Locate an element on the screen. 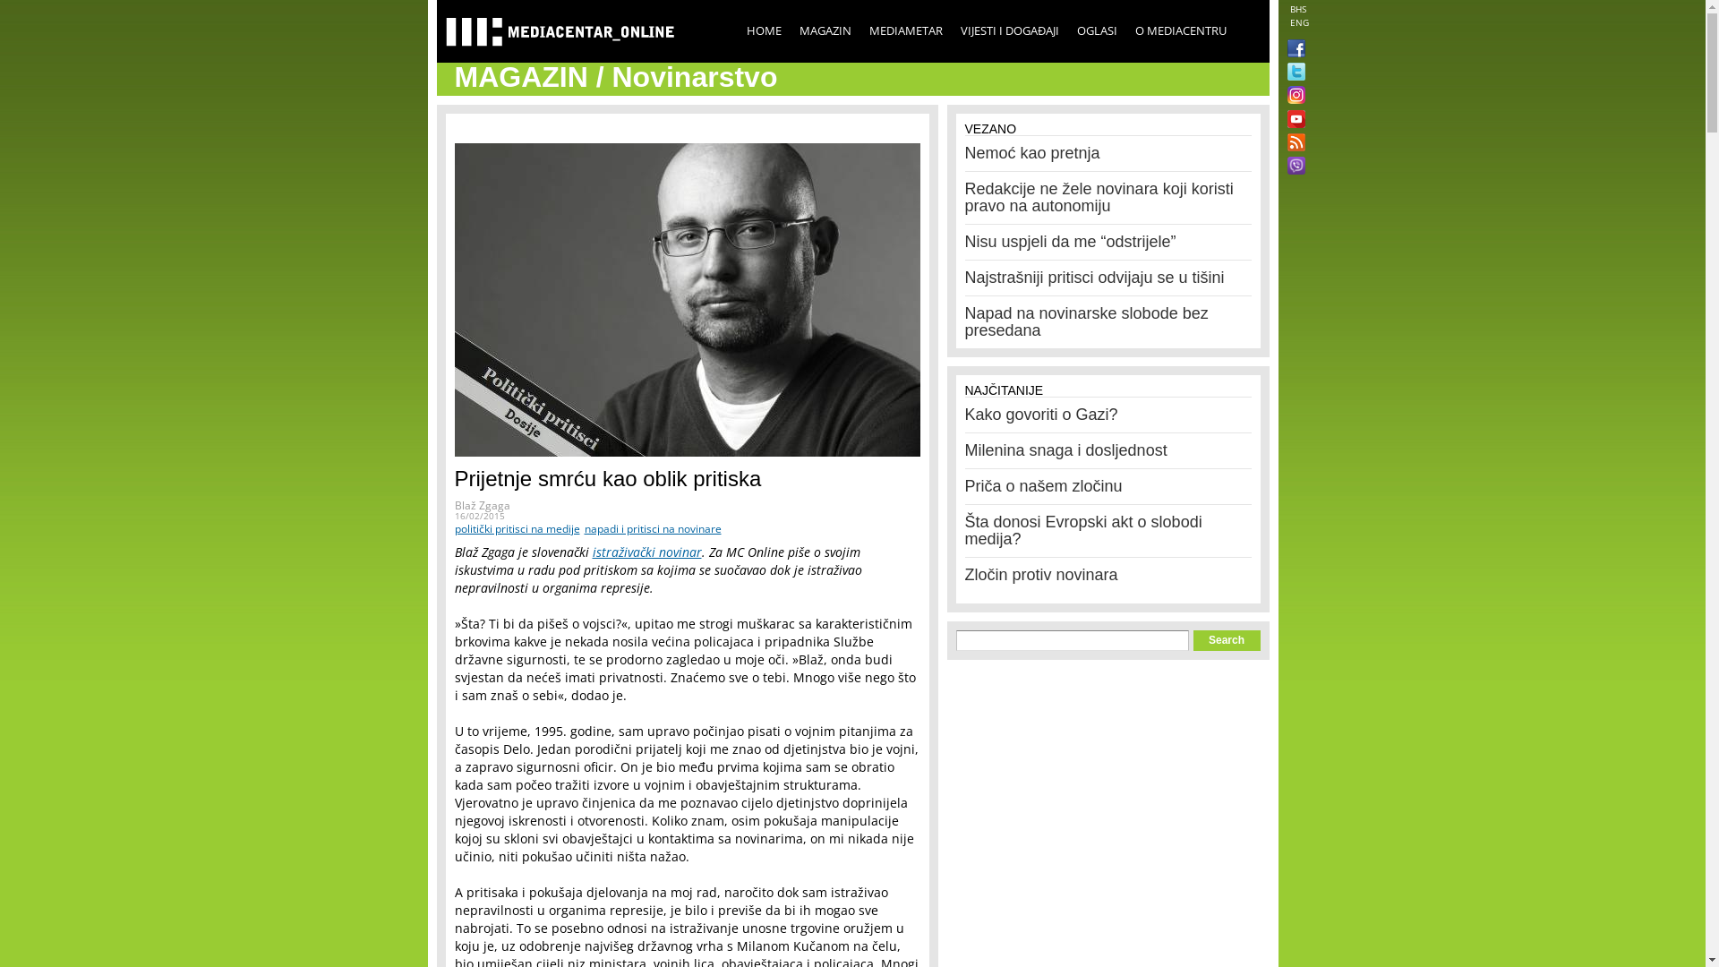 This screenshot has width=1719, height=967. MAGAZIN is located at coordinates (825, 30).